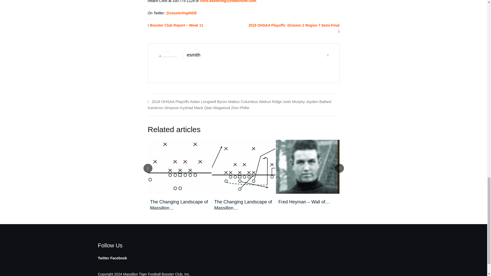 Image resolution: width=491 pixels, height=276 pixels. I want to click on Zion Phifer, so click(240, 107).